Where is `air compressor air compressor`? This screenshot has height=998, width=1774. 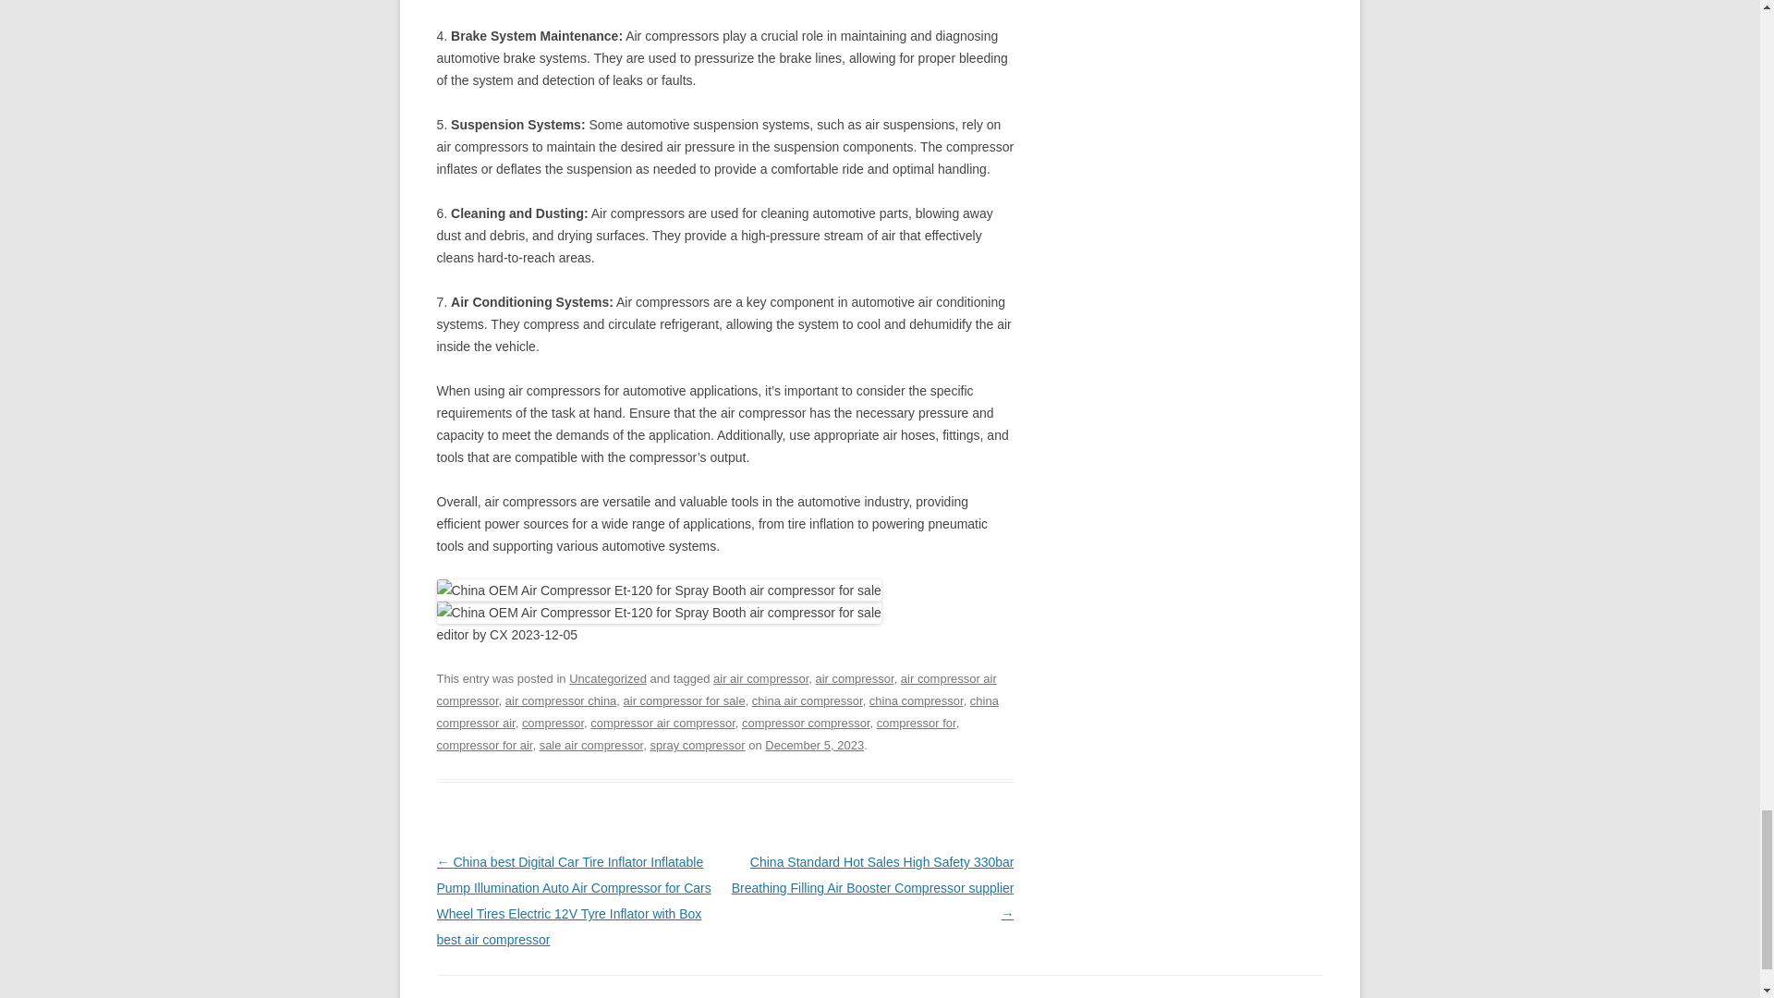 air compressor air compressor is located at coordinates (715, 689).